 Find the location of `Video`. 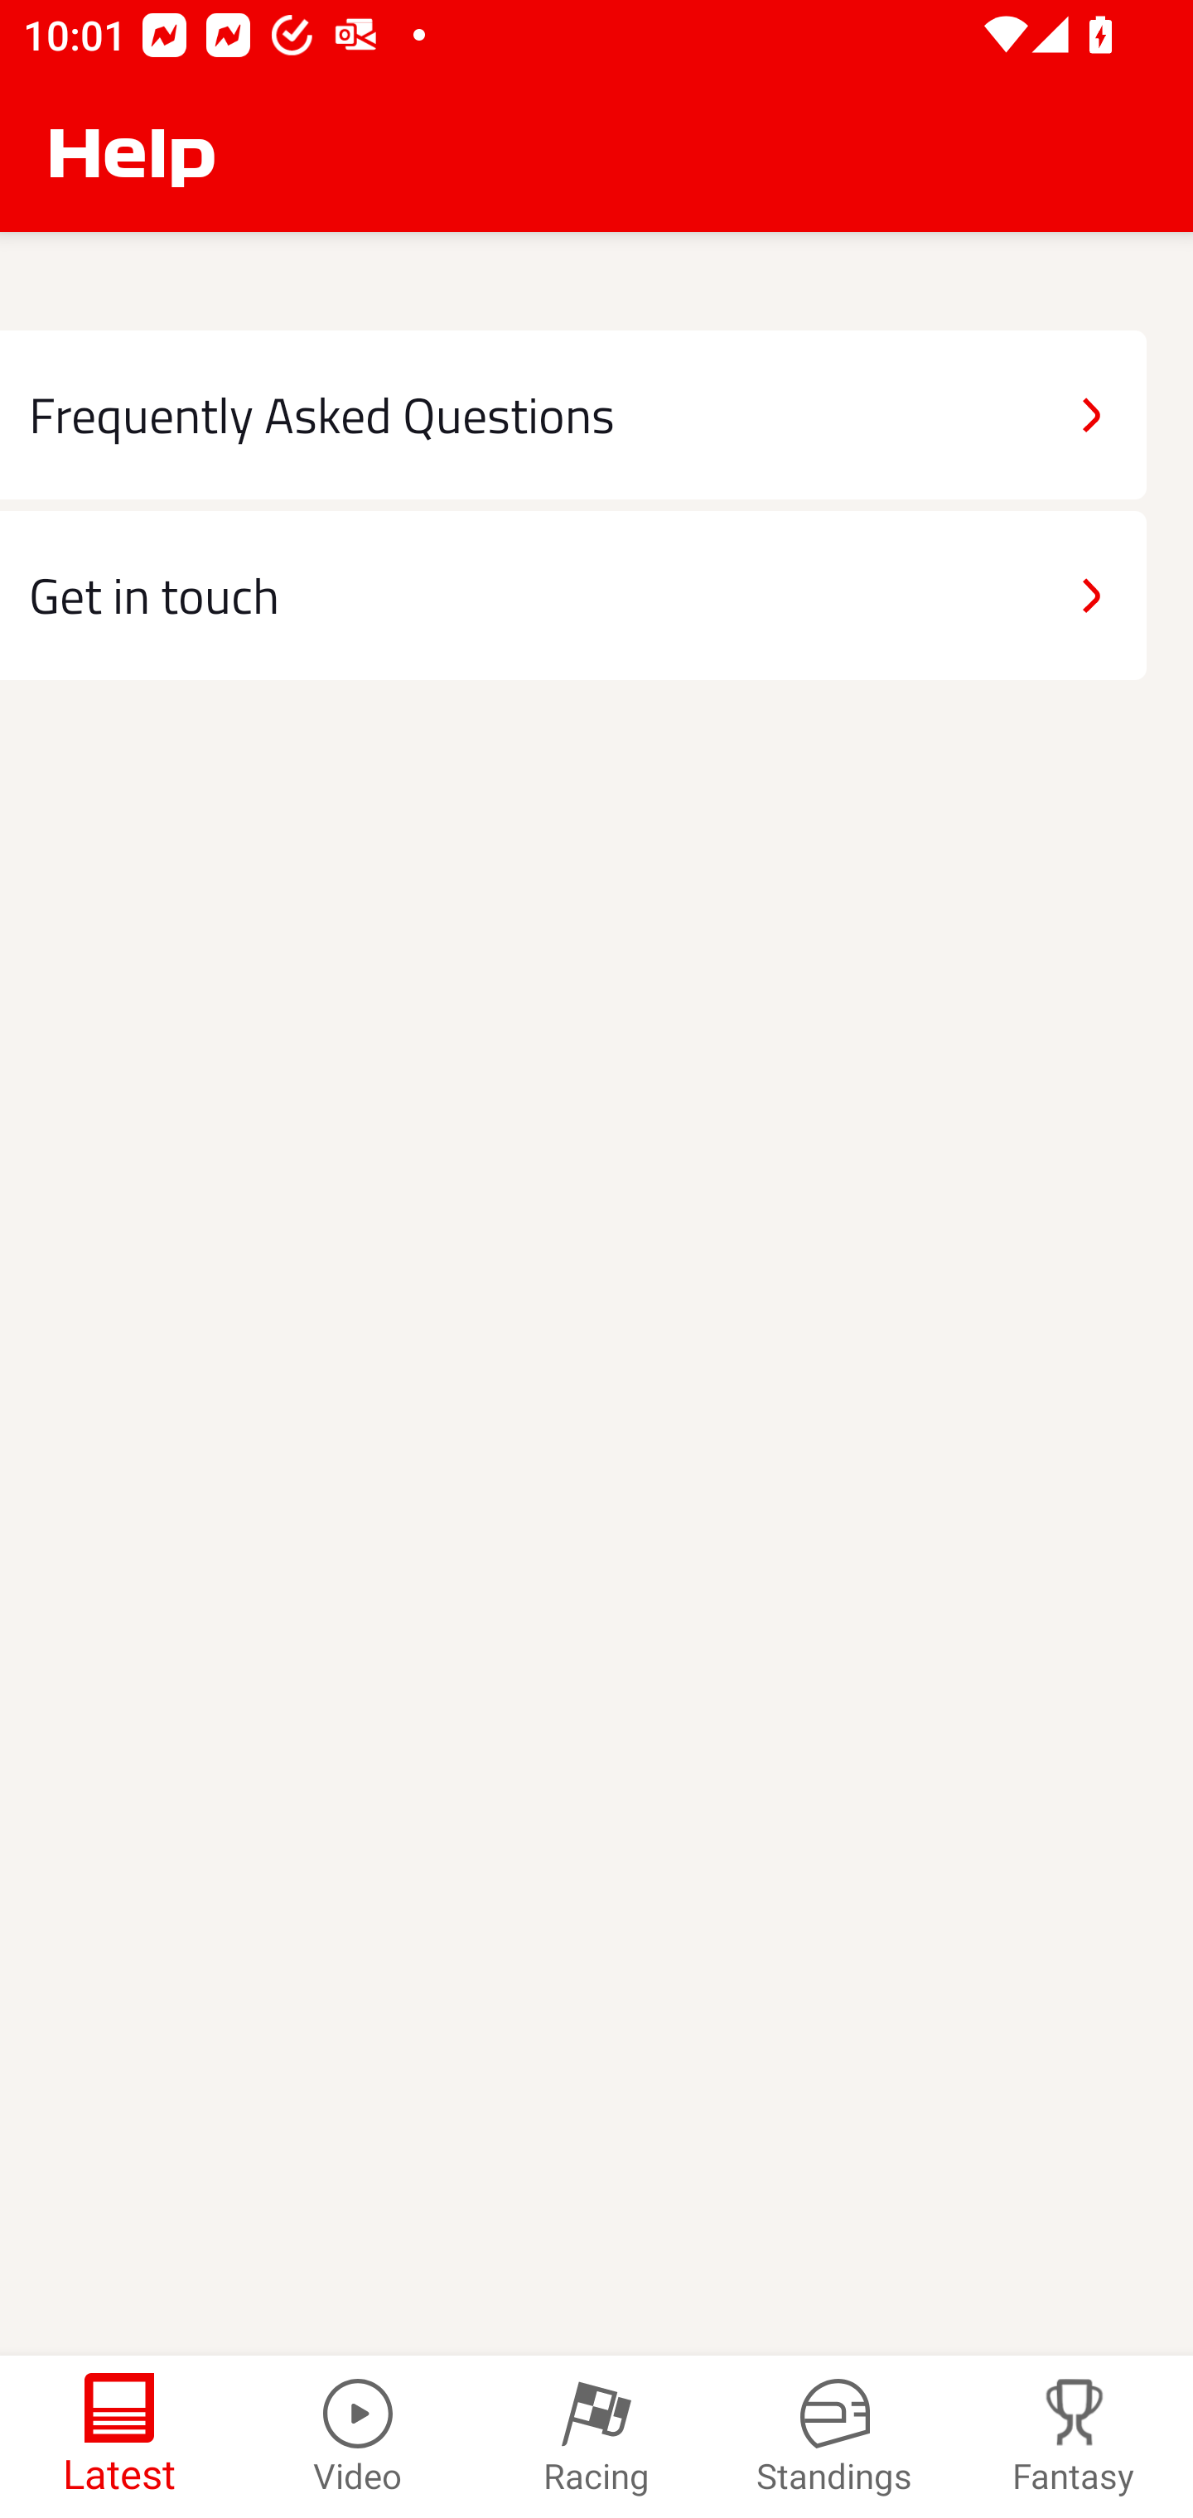

Video is located at coordinates (358, 2437).